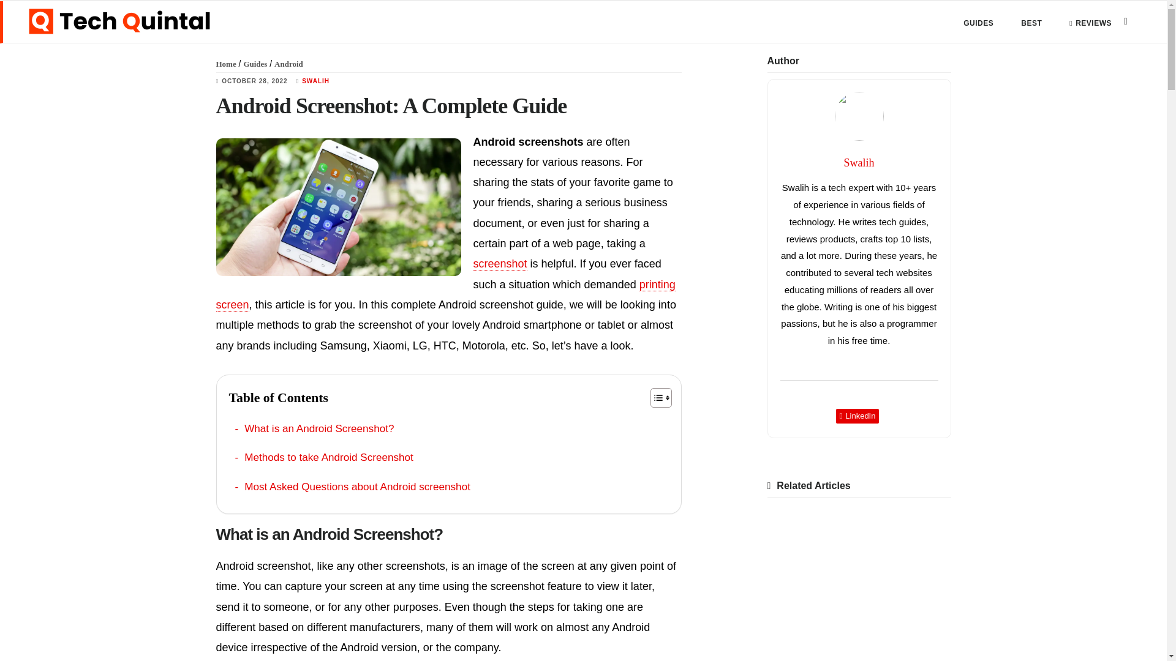  What do you see at coordinates (288, 64) in the screenshot?
I see `Android` at bounding box center [288, 64].